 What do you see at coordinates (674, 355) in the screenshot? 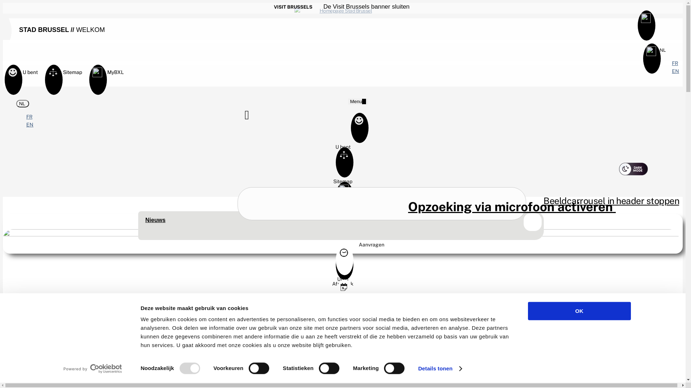
I see `Terug naar boven` at bounding box center [674, 355].